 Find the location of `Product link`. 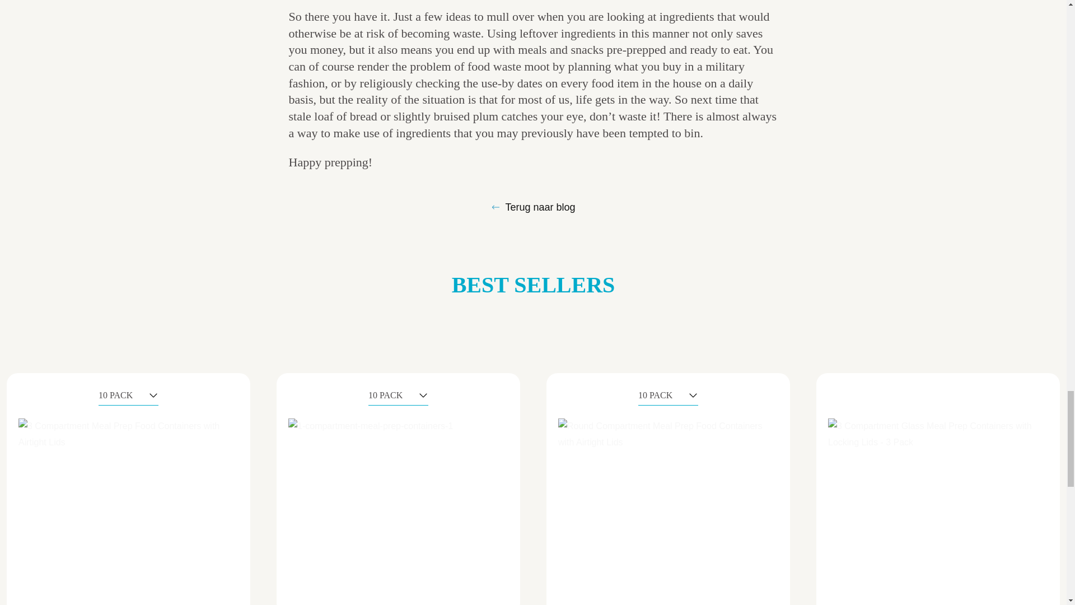

Product link is located at coordinates (938, 490).